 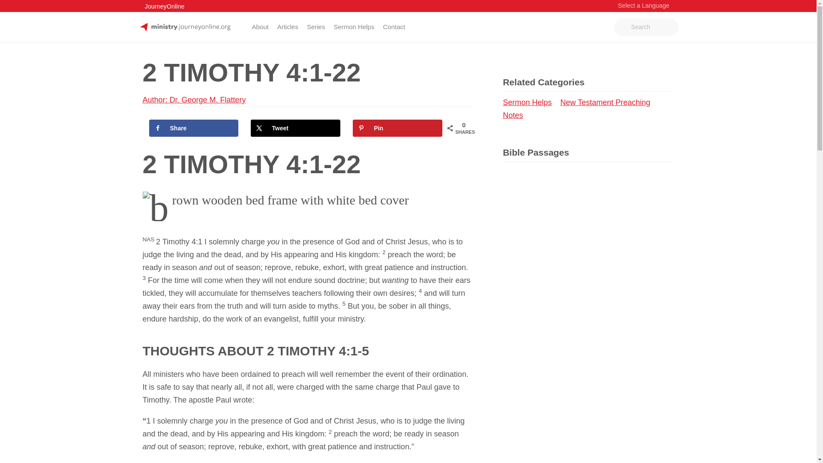 I want to click on Save to Pinterest, so click(x=398, y=128).